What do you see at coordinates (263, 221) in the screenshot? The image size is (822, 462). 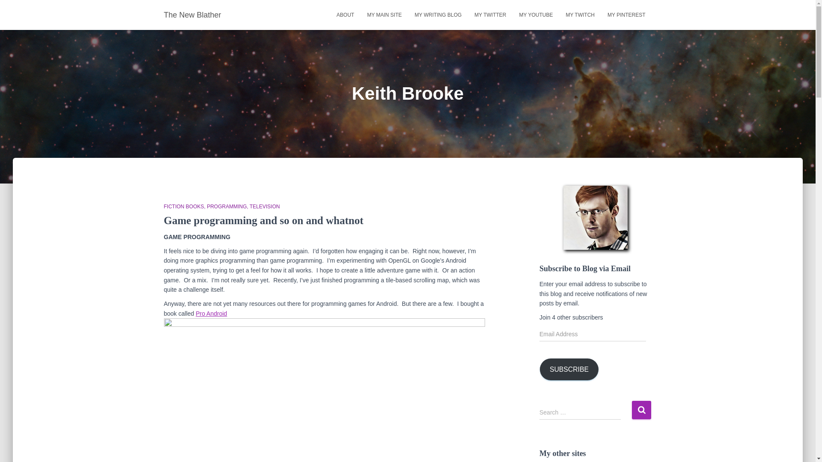 I see `Game programming and so on and whatnot` at bounding box center [263, 221].